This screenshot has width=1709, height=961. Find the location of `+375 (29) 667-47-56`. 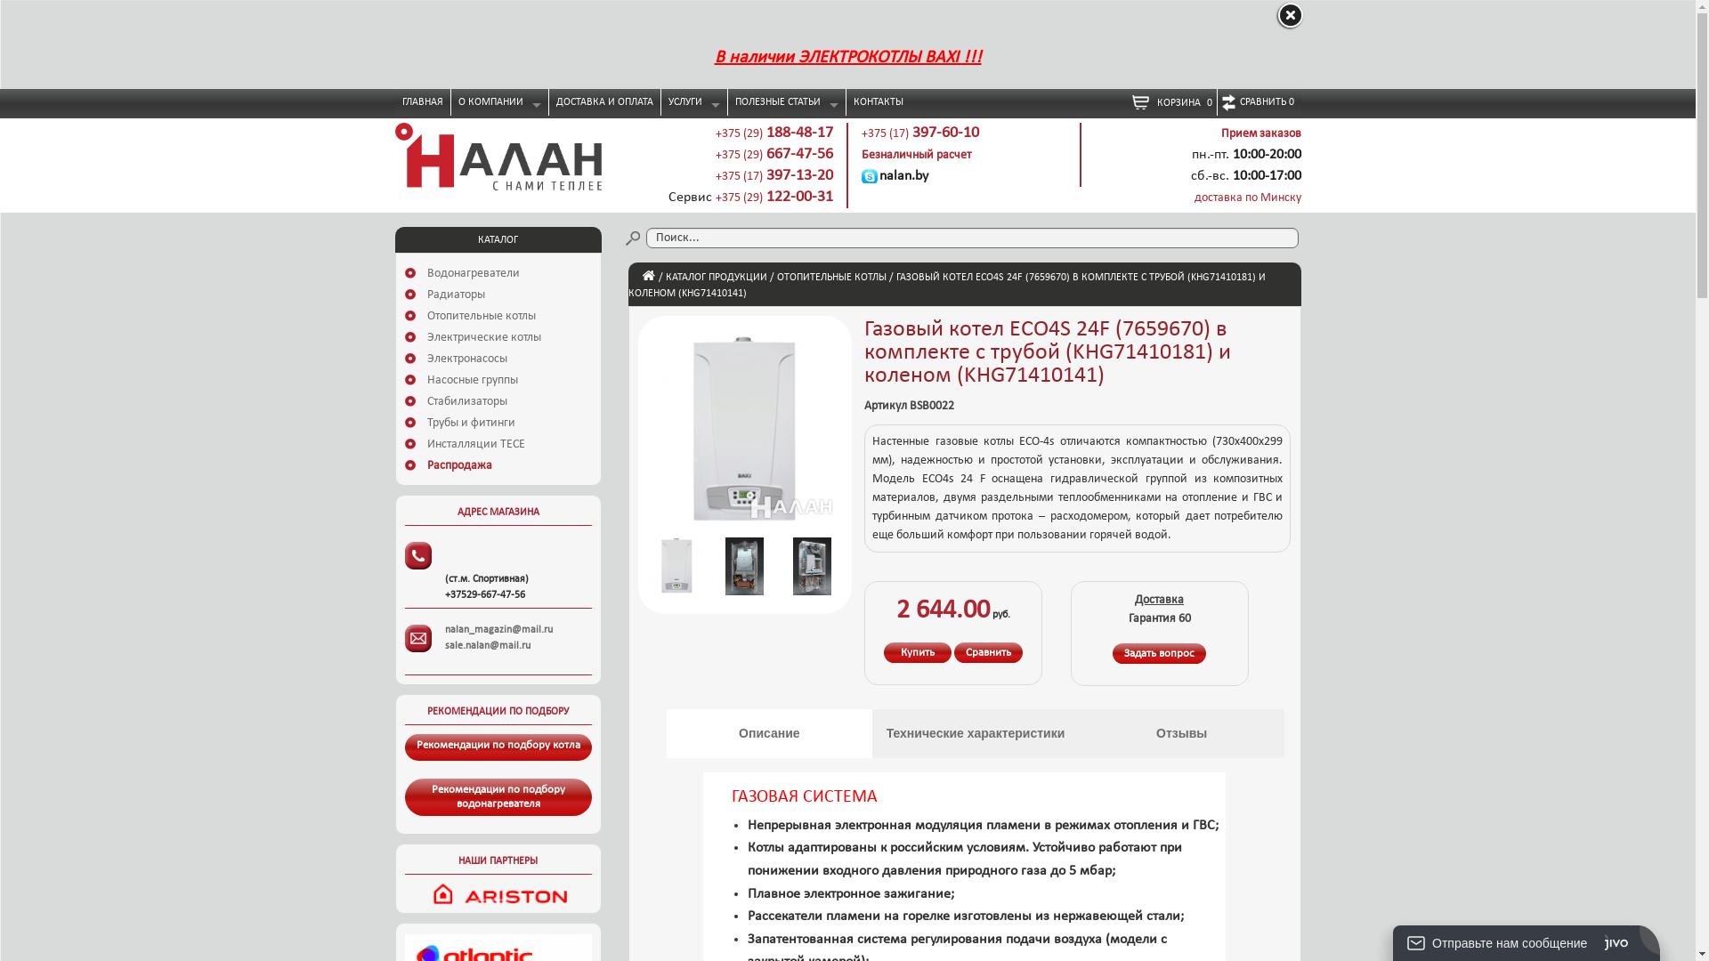

+375 (29) 667-47-56 is located at coordinates (774, 155).